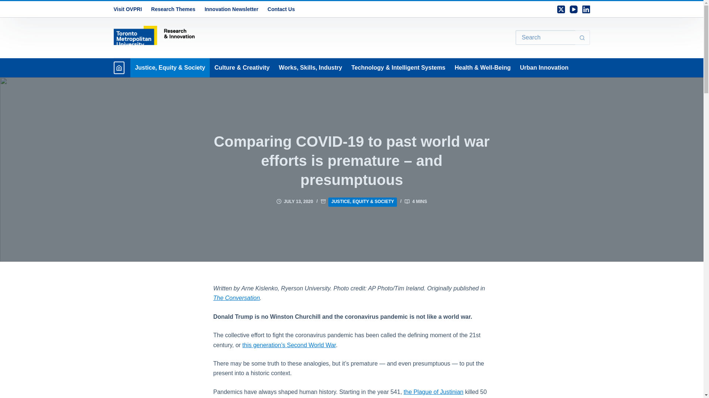 The height and width of the screenshot is (398, 709). Describe the element at coordinates (130, 9) in the screenshot. I see `Visit OVPRI` at that location.